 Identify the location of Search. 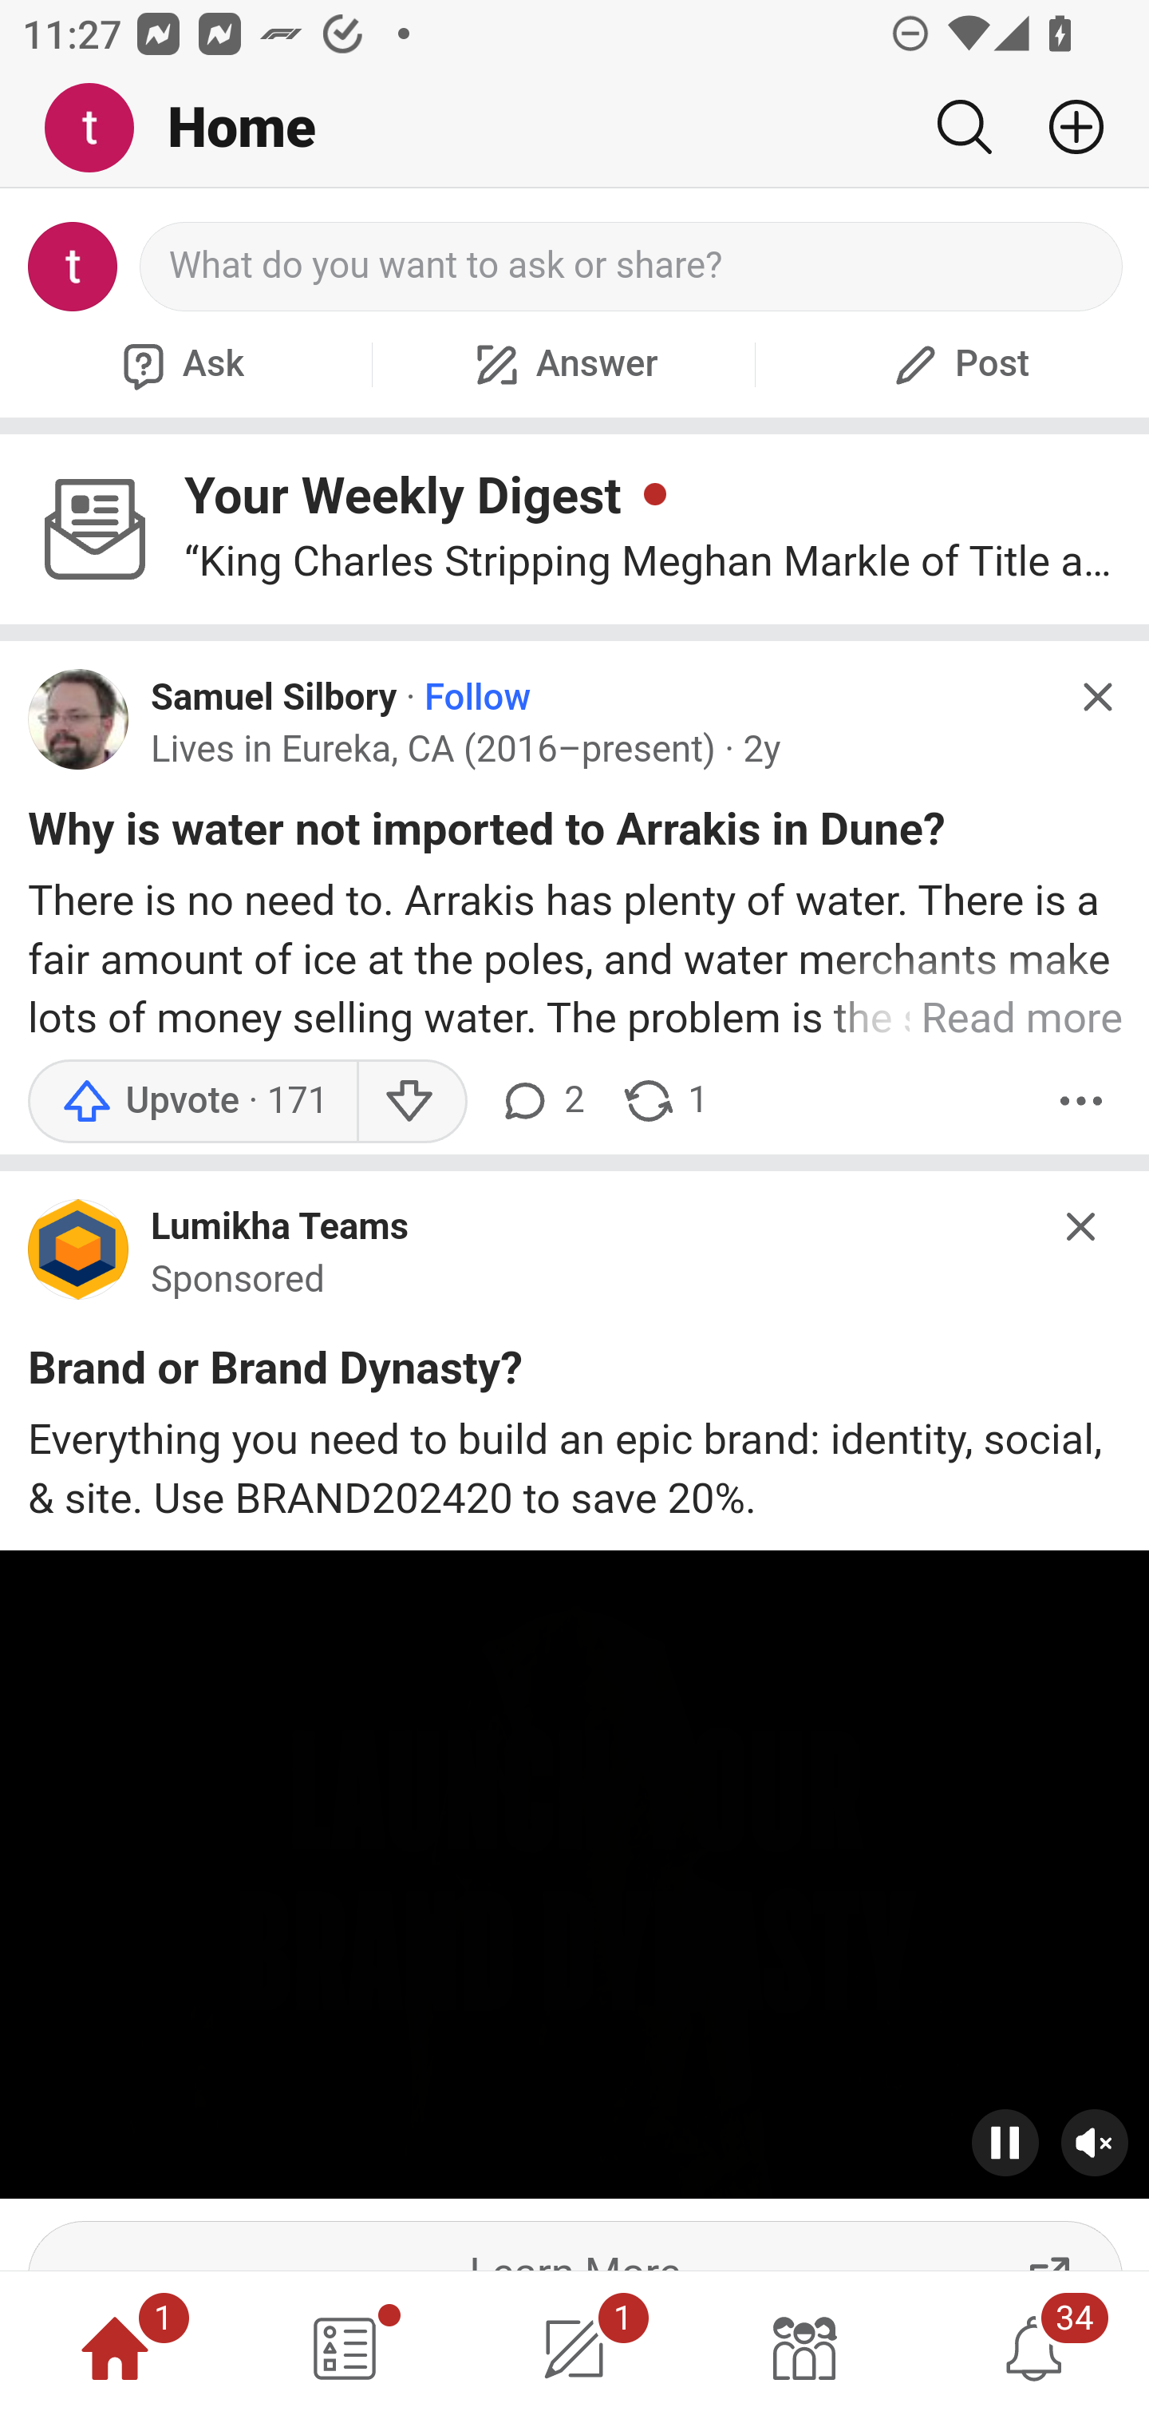
(964, 127).